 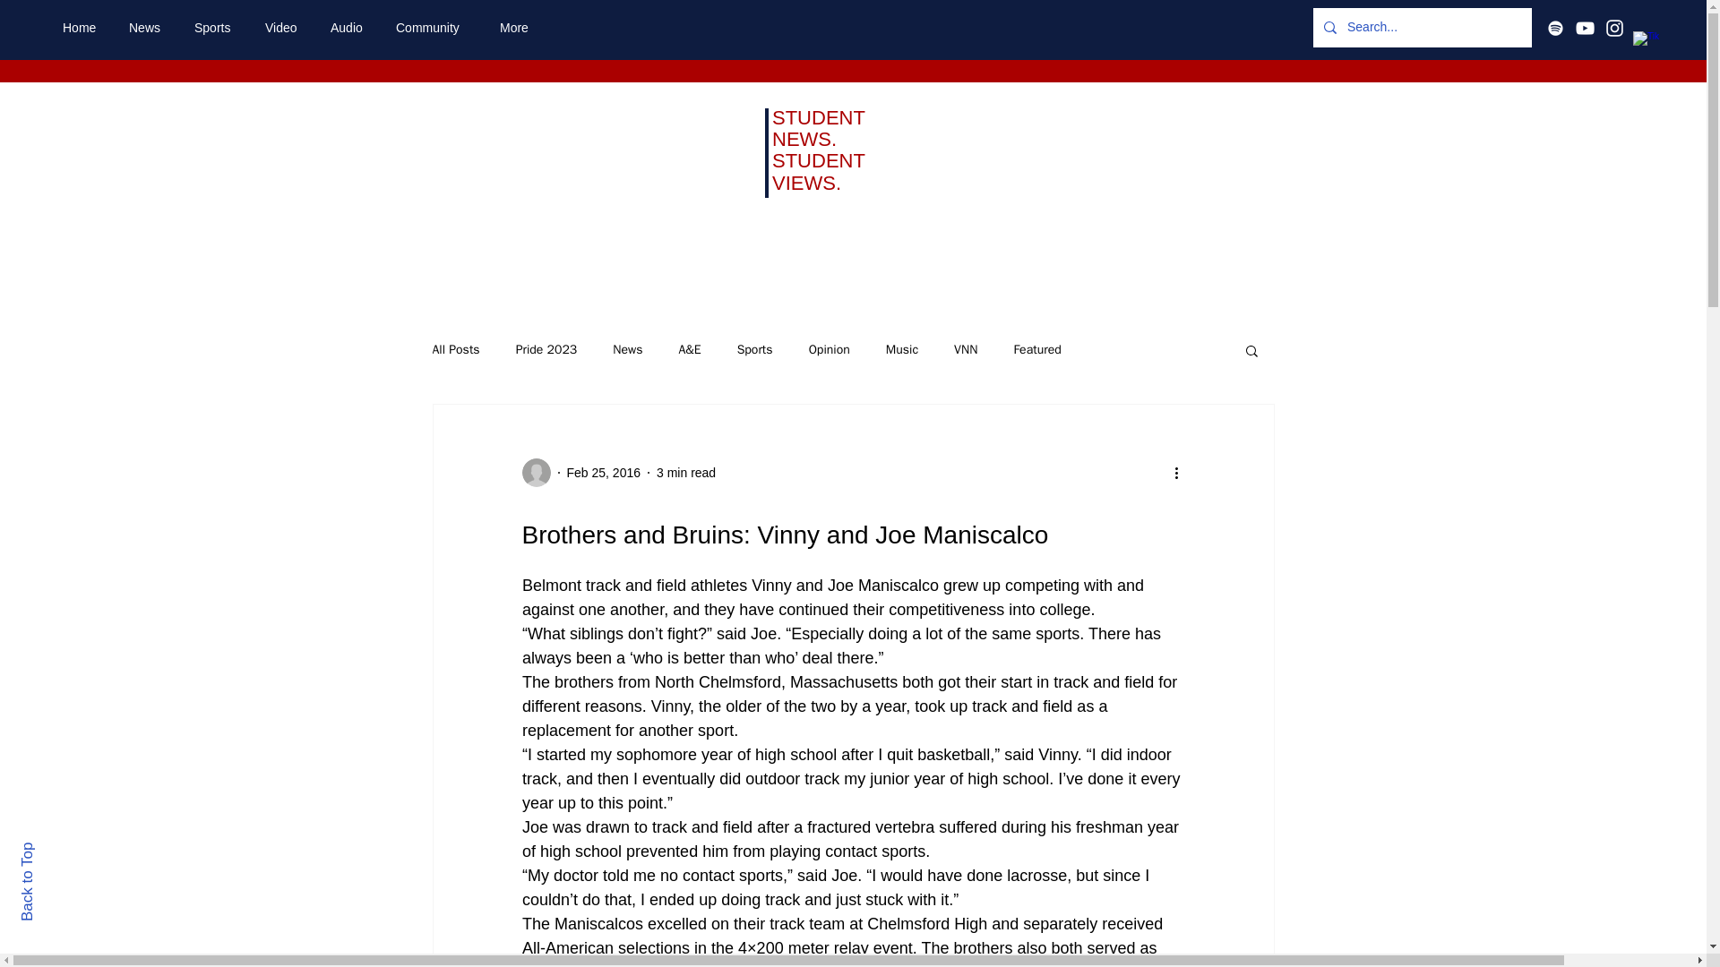 I want to click on Sports, so click(x=215, y=28).